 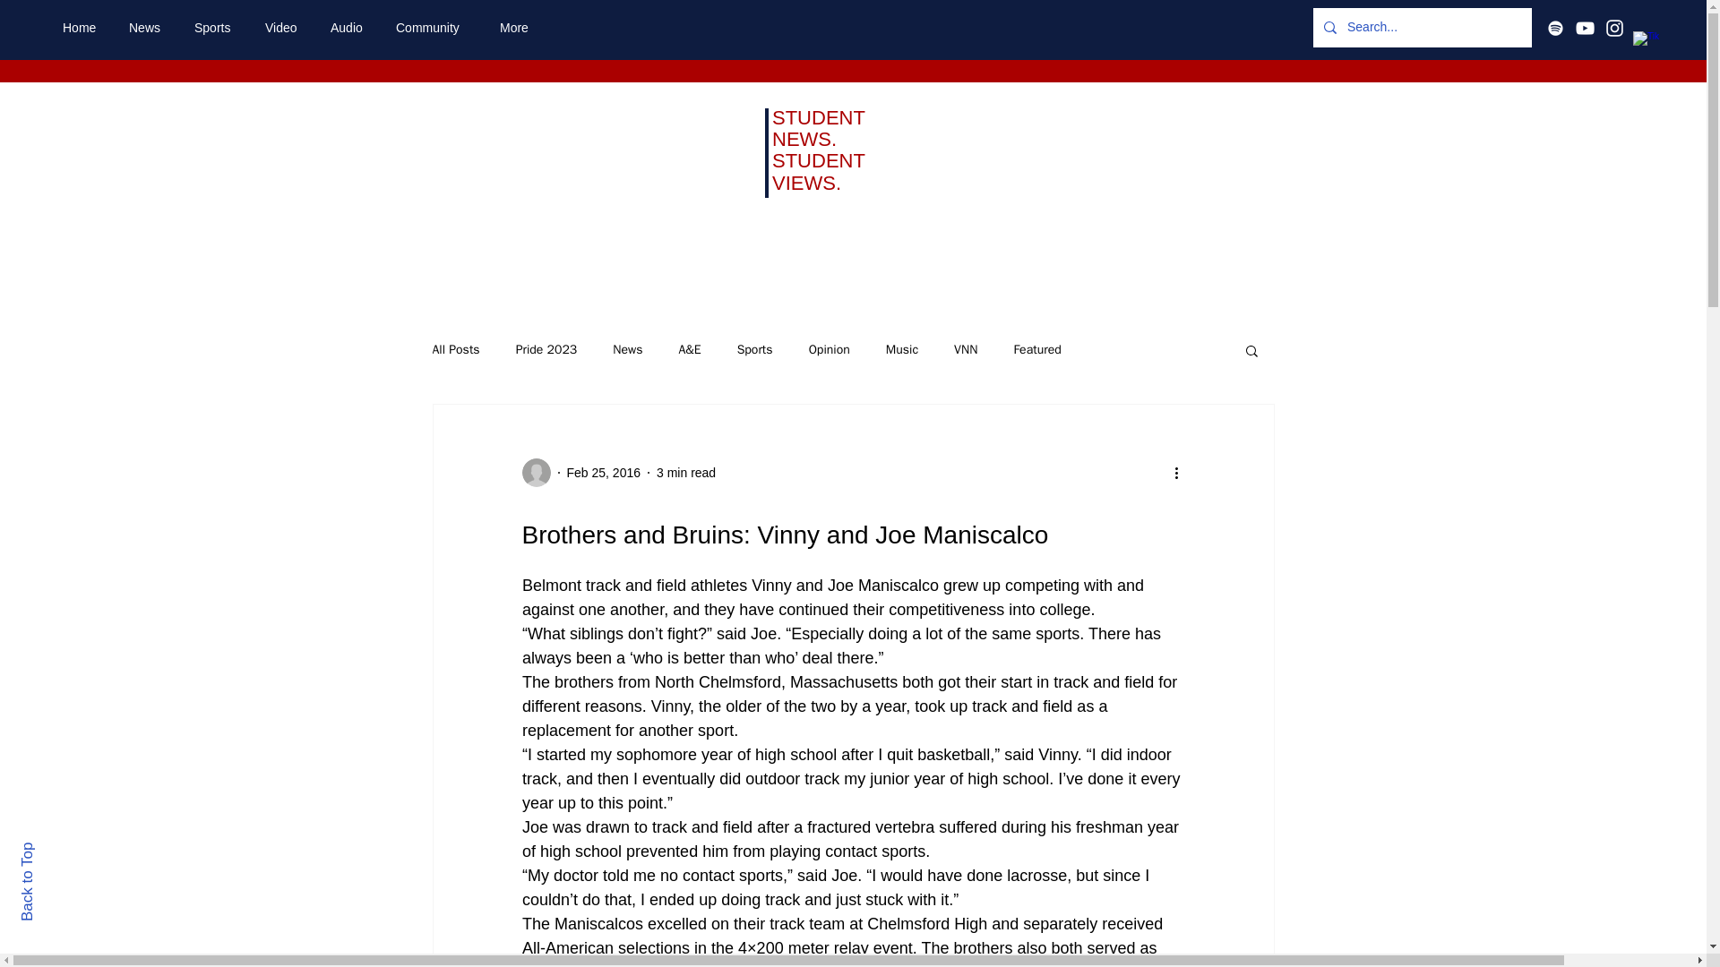 I want to click on Sports, so click(x=215, y=28).